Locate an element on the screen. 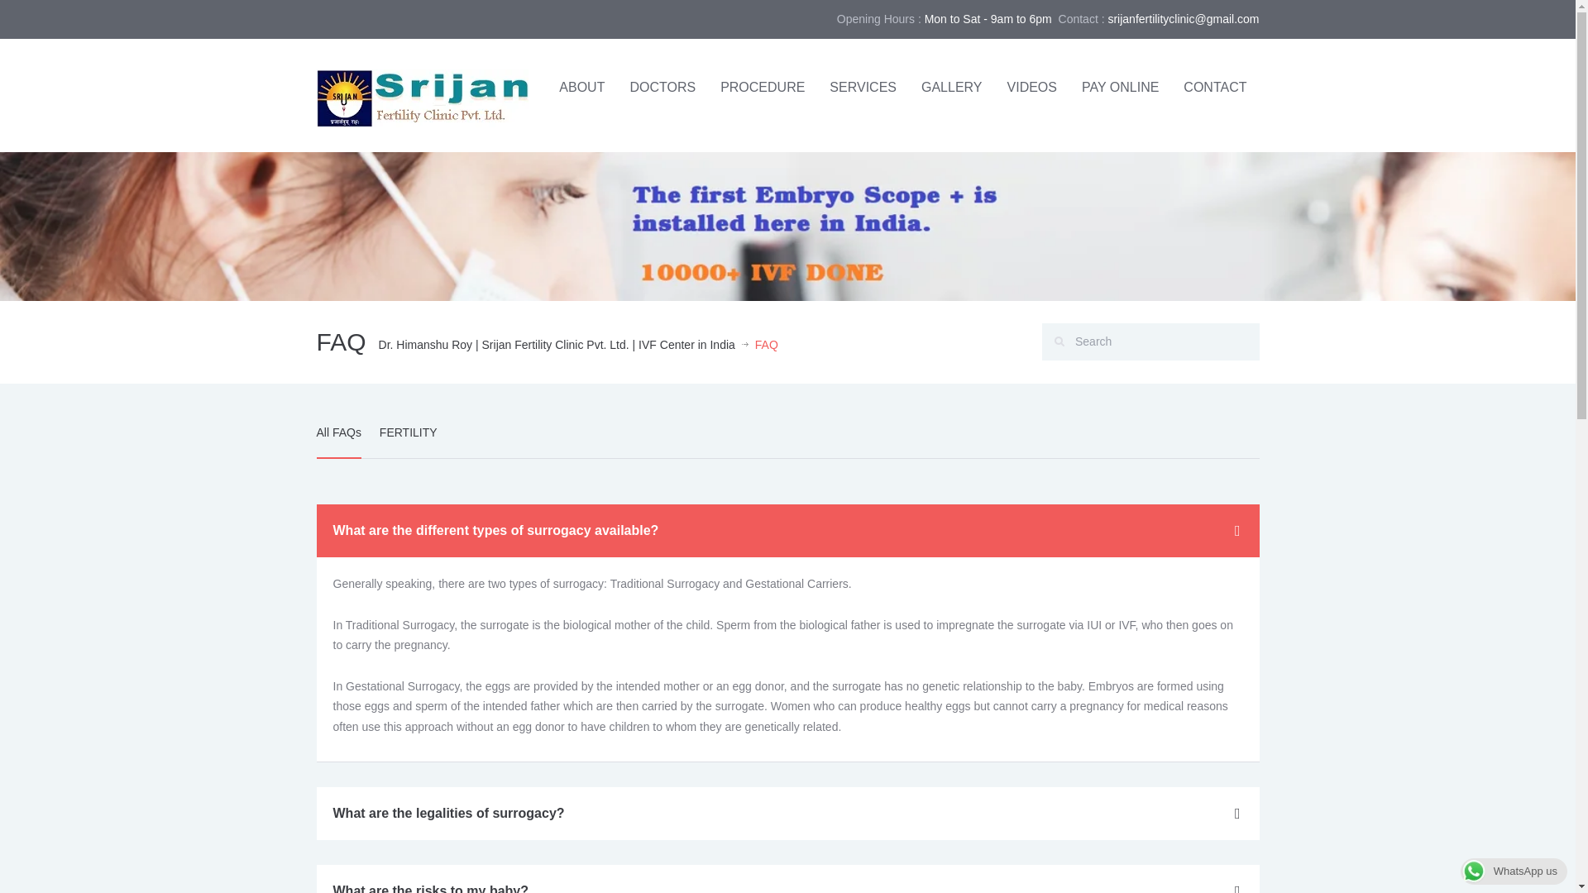 The width and height of the screenshot is (1588, 893). CONTACT is located at coordinates (1215, 88).